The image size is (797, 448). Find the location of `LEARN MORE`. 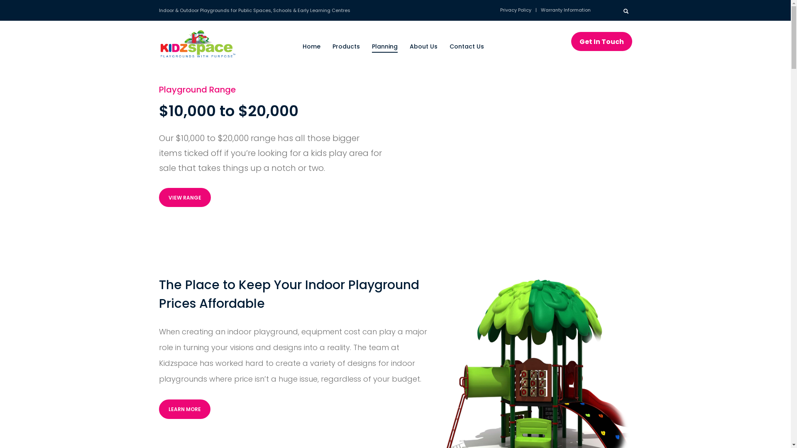

LEARN MORE is located at coordinates (184, 409).